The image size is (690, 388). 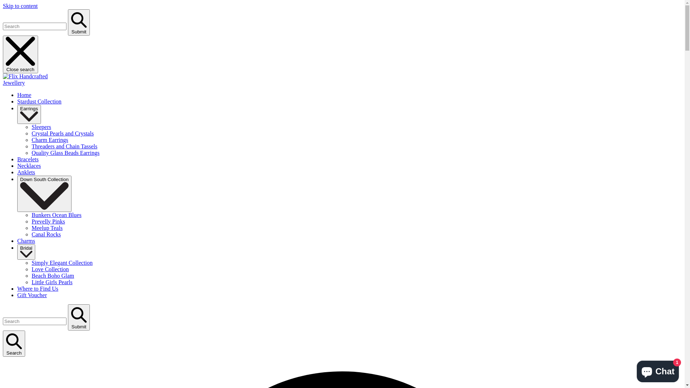 I want to click on Bracelets, so click(x=28, y=160).